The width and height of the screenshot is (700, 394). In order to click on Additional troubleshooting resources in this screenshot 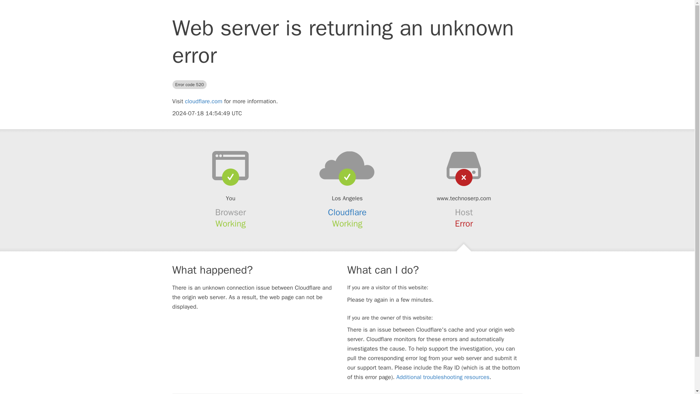, I will do `click(443, 377)`.